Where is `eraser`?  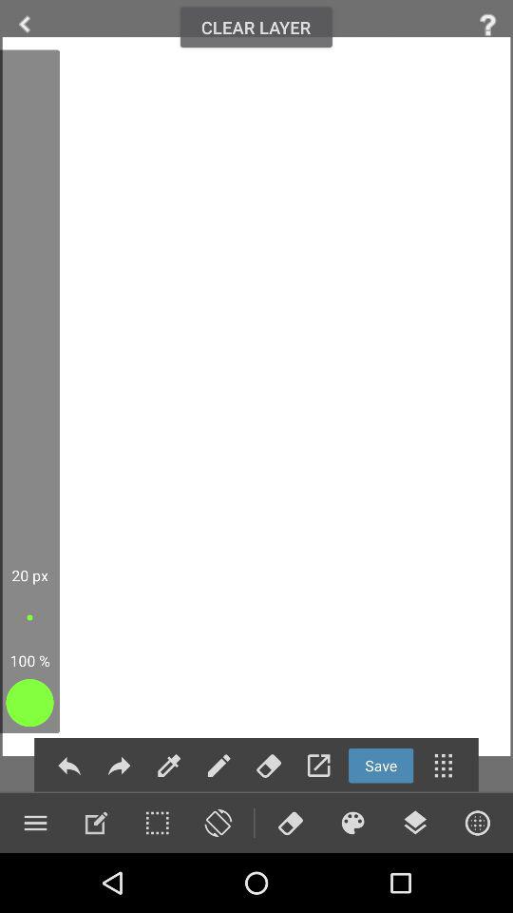 eraser is located at coordinates (290, 823).